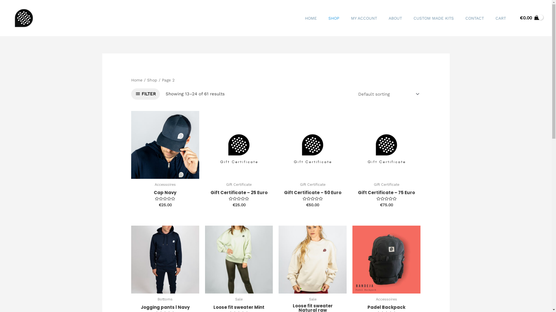 This screenshot has width=556, height=312. What do you see at coordinates (434, 18) in the screenshot?
I see `CUSTOM MADE KITS` at bounding box center [434, 18].